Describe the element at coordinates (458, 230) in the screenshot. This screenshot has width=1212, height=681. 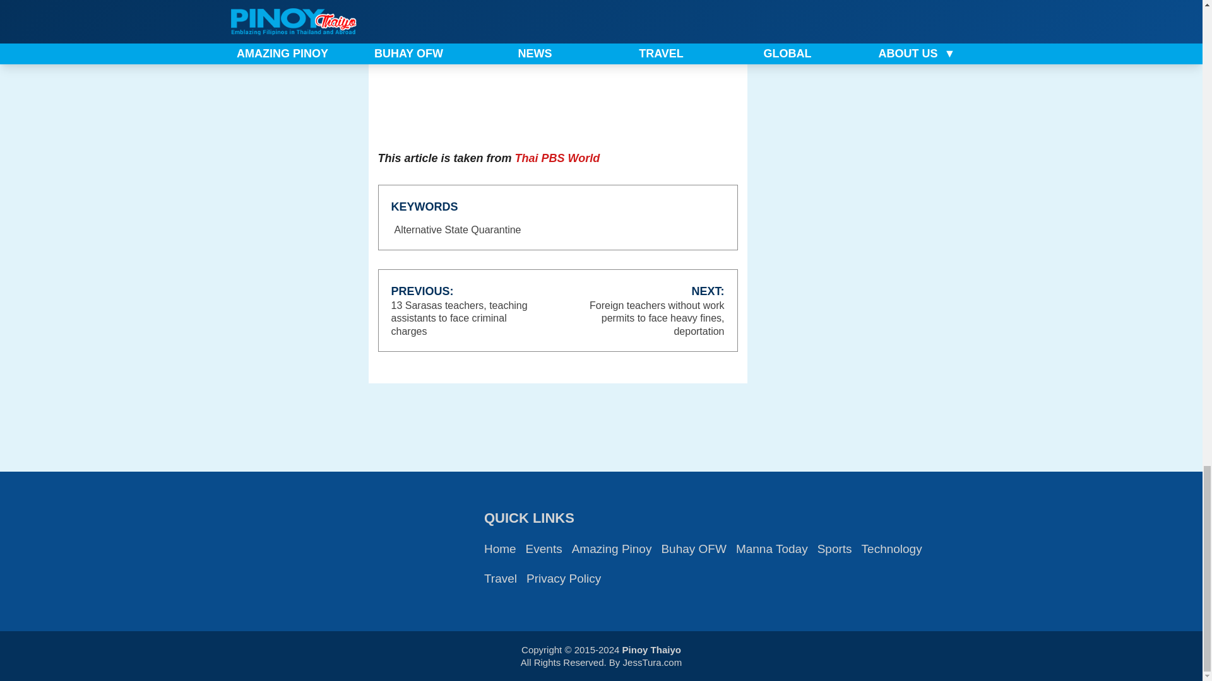
I see `Alternative State Quarantine` at that location.